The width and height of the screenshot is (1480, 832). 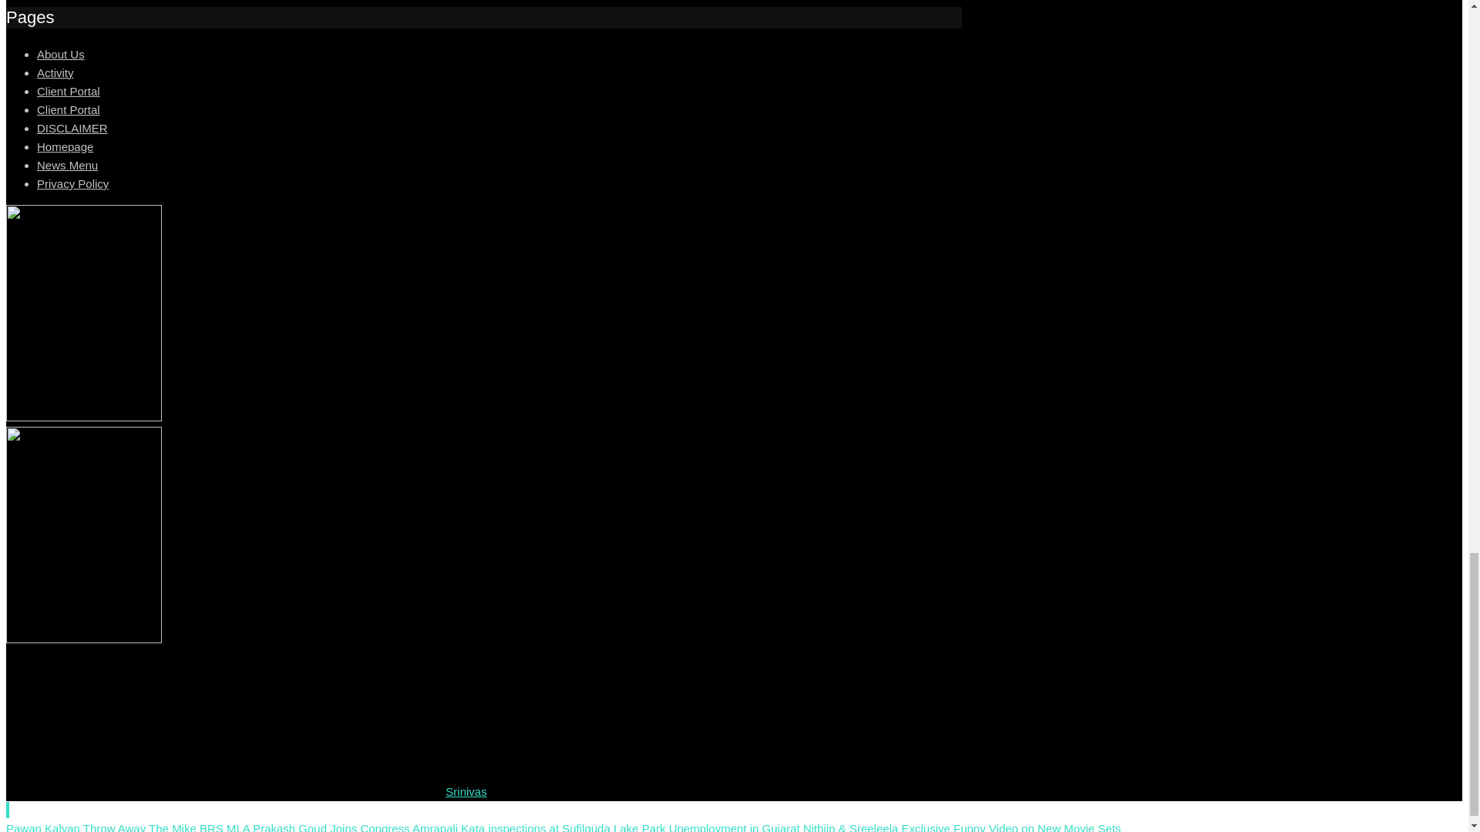 What do you see at coordinates (69, 91) in the screenshot?
I see `Client Portal` at bounding box center [69, 91].